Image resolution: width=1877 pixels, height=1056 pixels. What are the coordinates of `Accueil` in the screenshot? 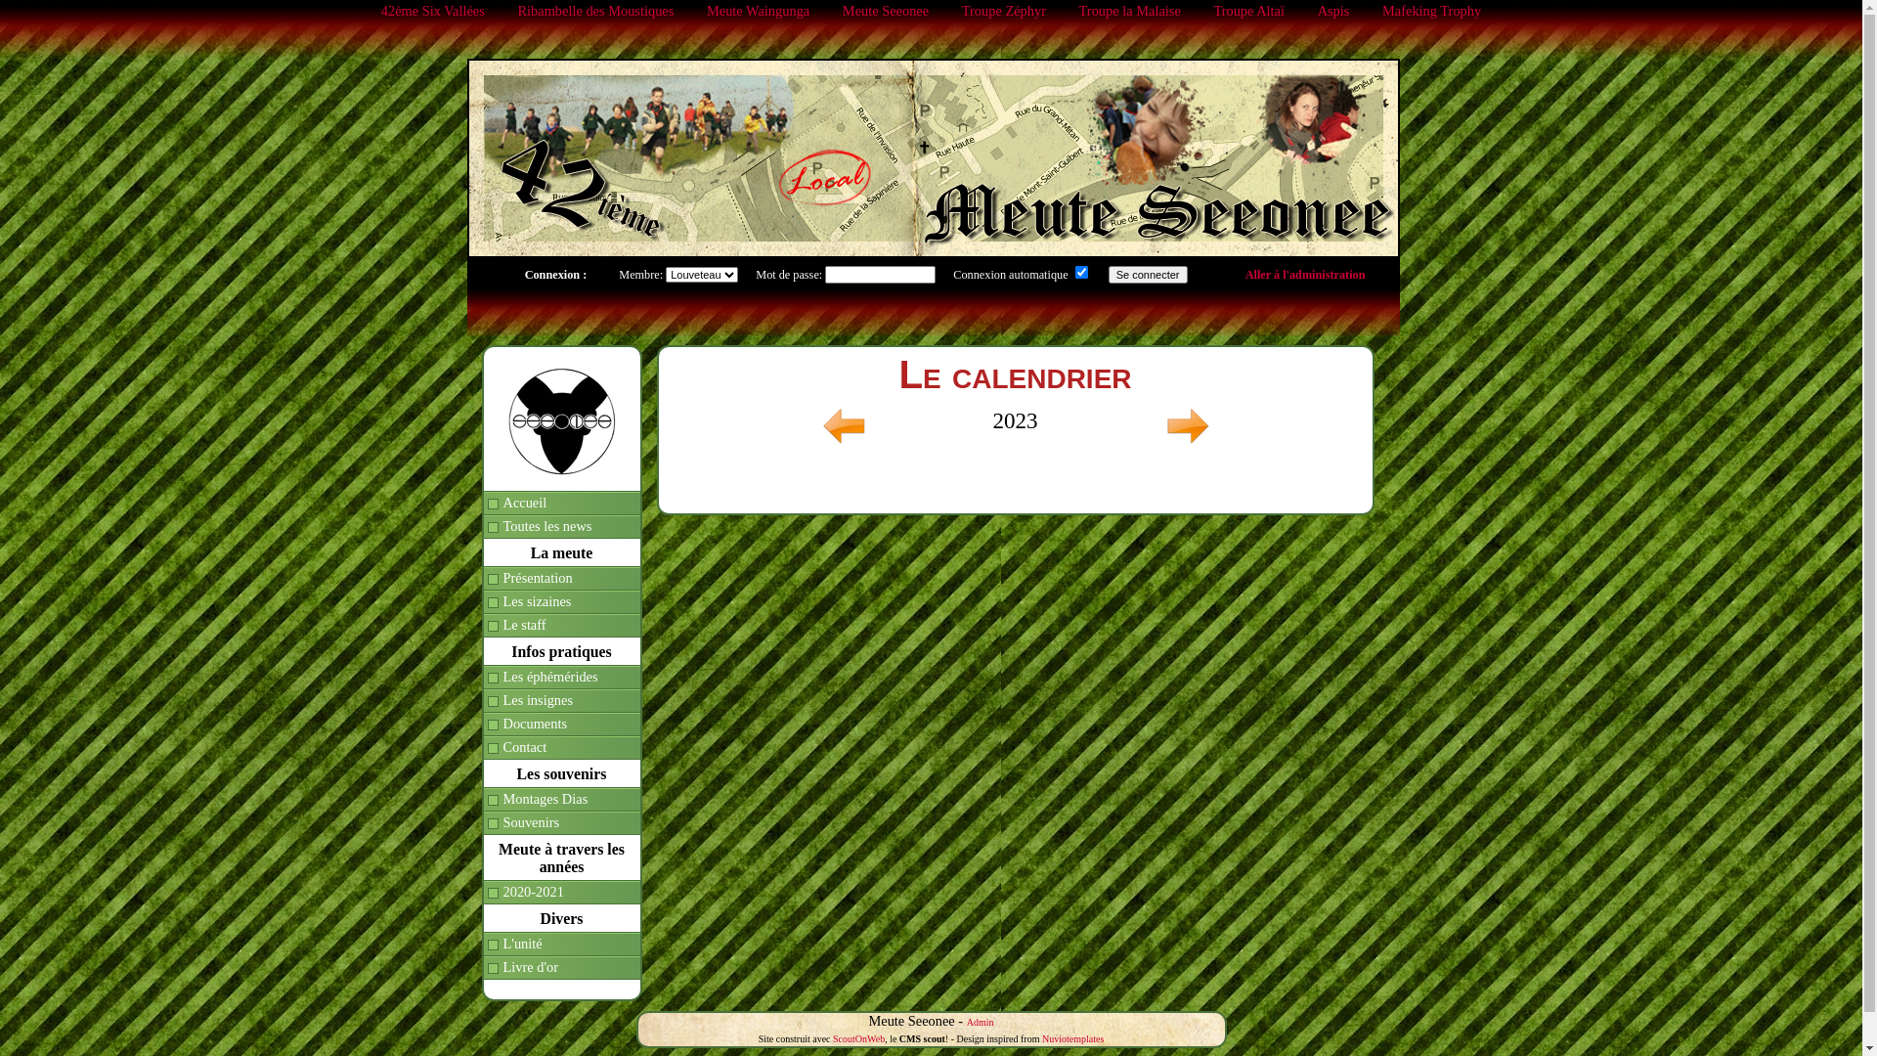 It's located at (561, 504).